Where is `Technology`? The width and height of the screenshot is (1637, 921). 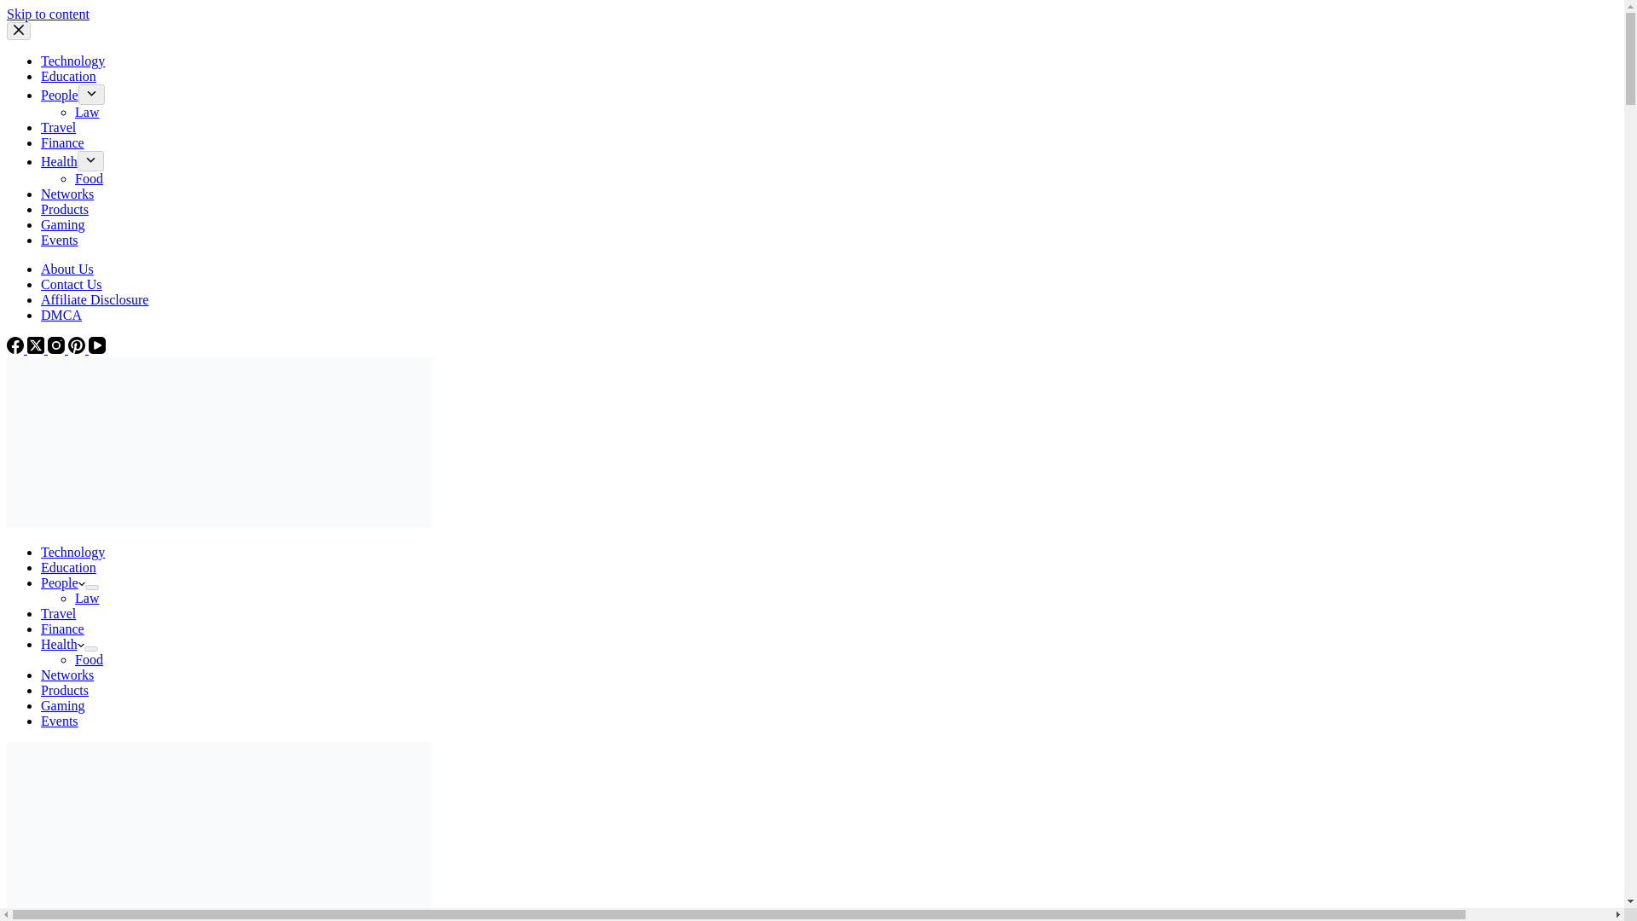 Technology is located at coordinates (72, 60).